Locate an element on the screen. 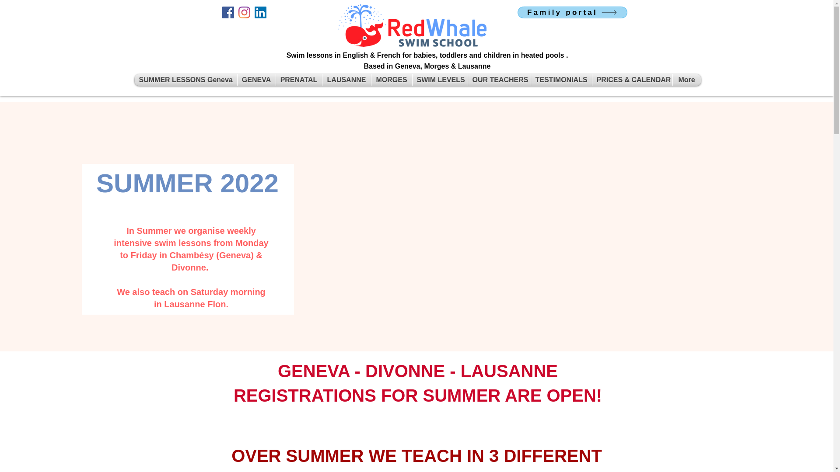 Image resolution: width=840 pixels, height=472 pixels. GENEVA - DIVONNE - LAUSANNE is located at coordinates (417, 371).